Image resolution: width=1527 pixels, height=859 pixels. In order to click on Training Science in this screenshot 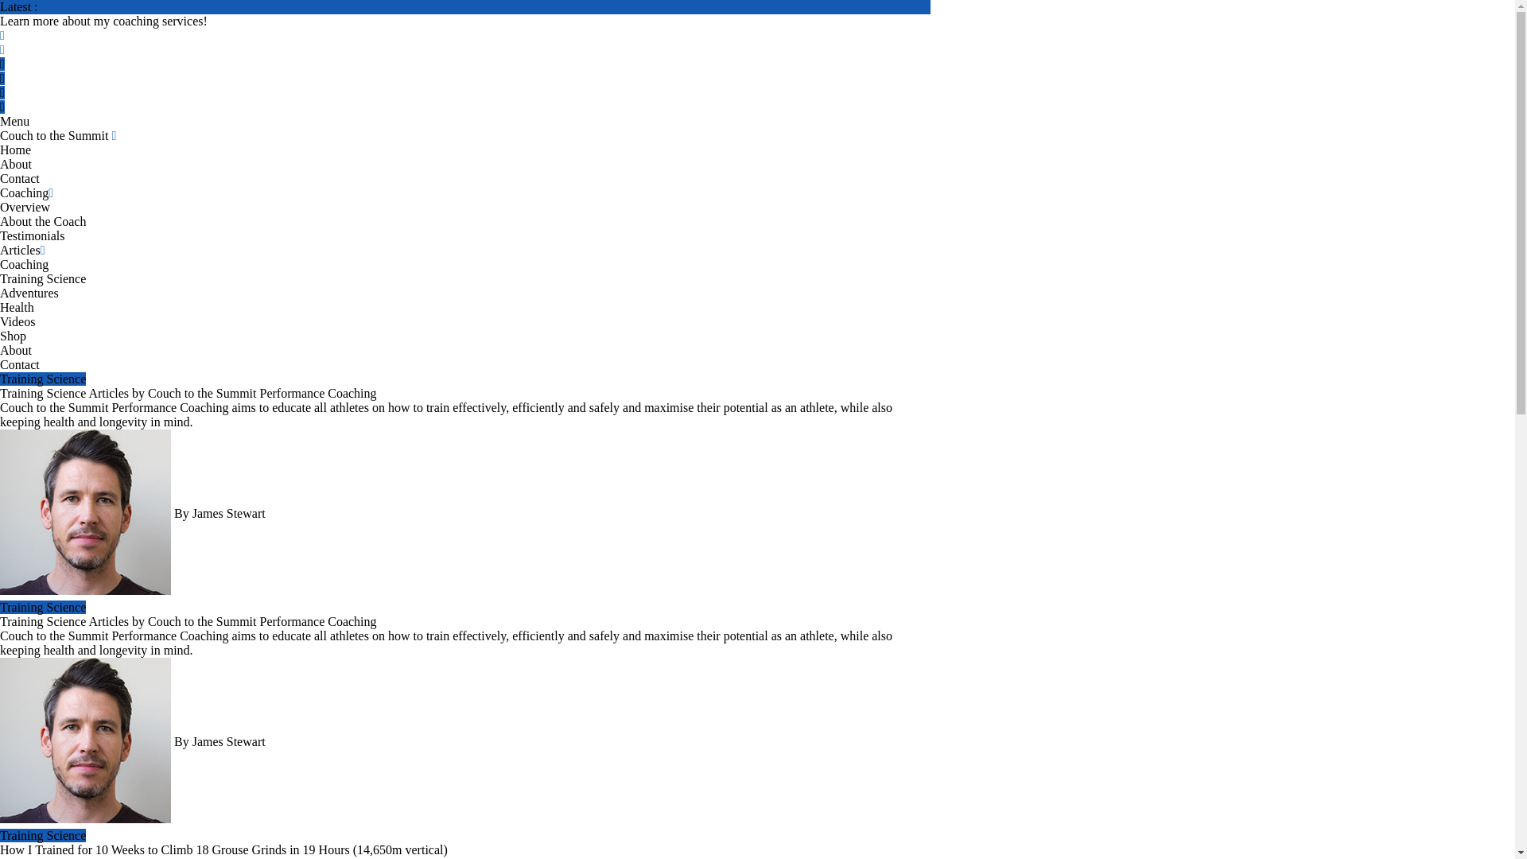, I will do `click(43, 278)`.